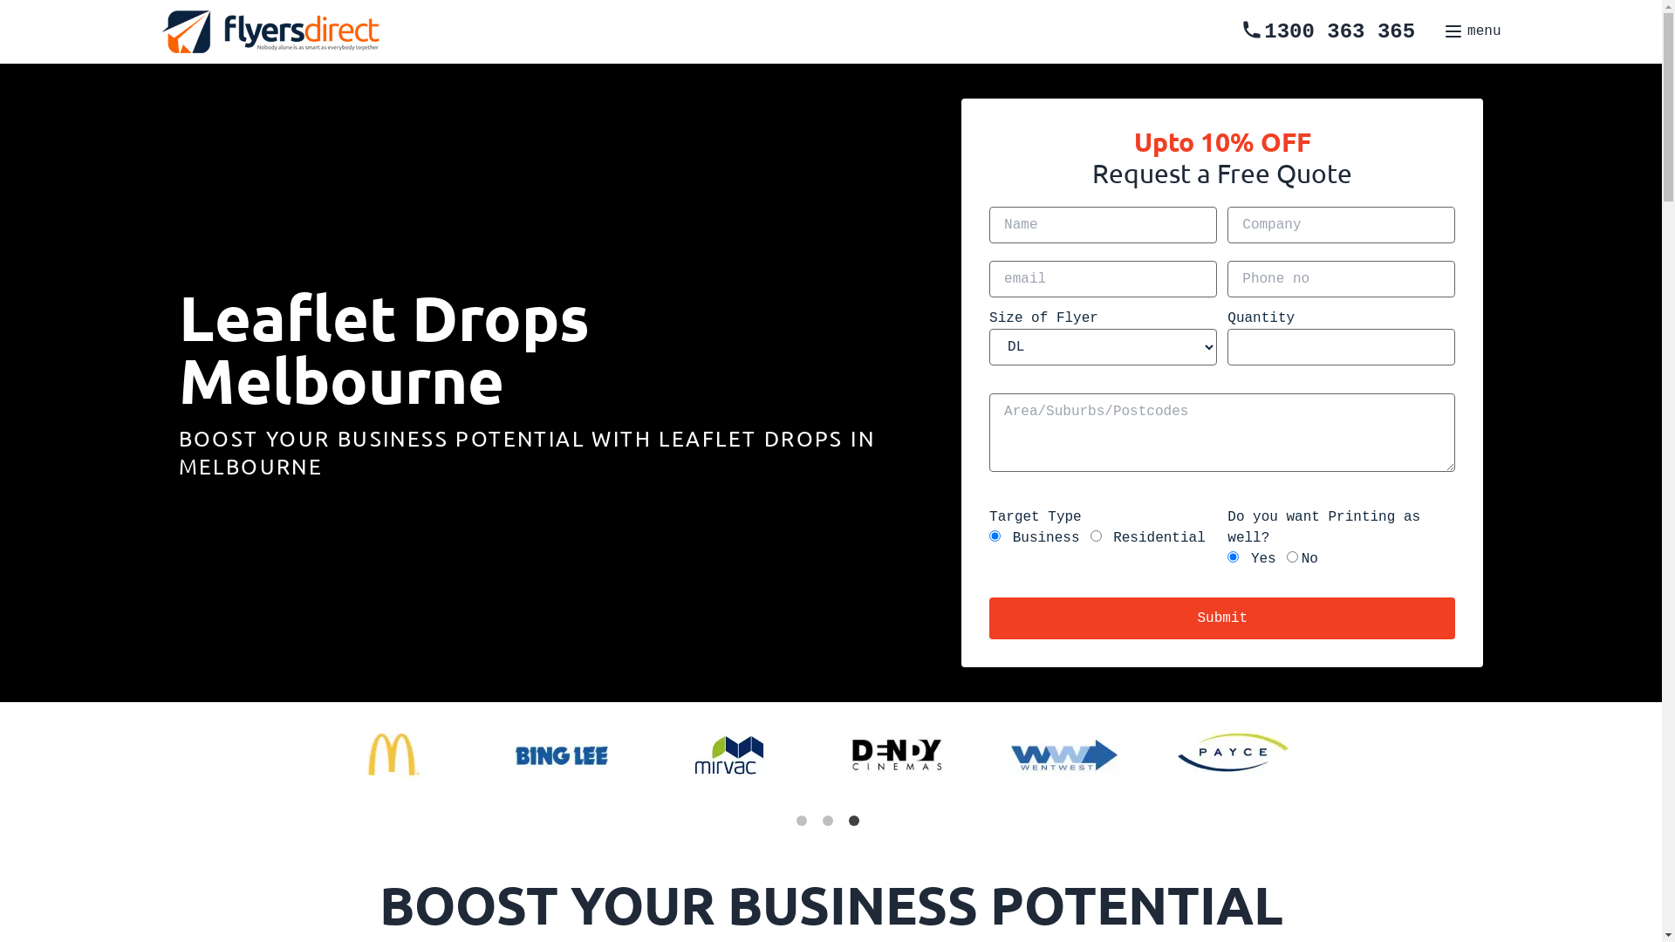  I want to click on Blog, so click(858, 483).